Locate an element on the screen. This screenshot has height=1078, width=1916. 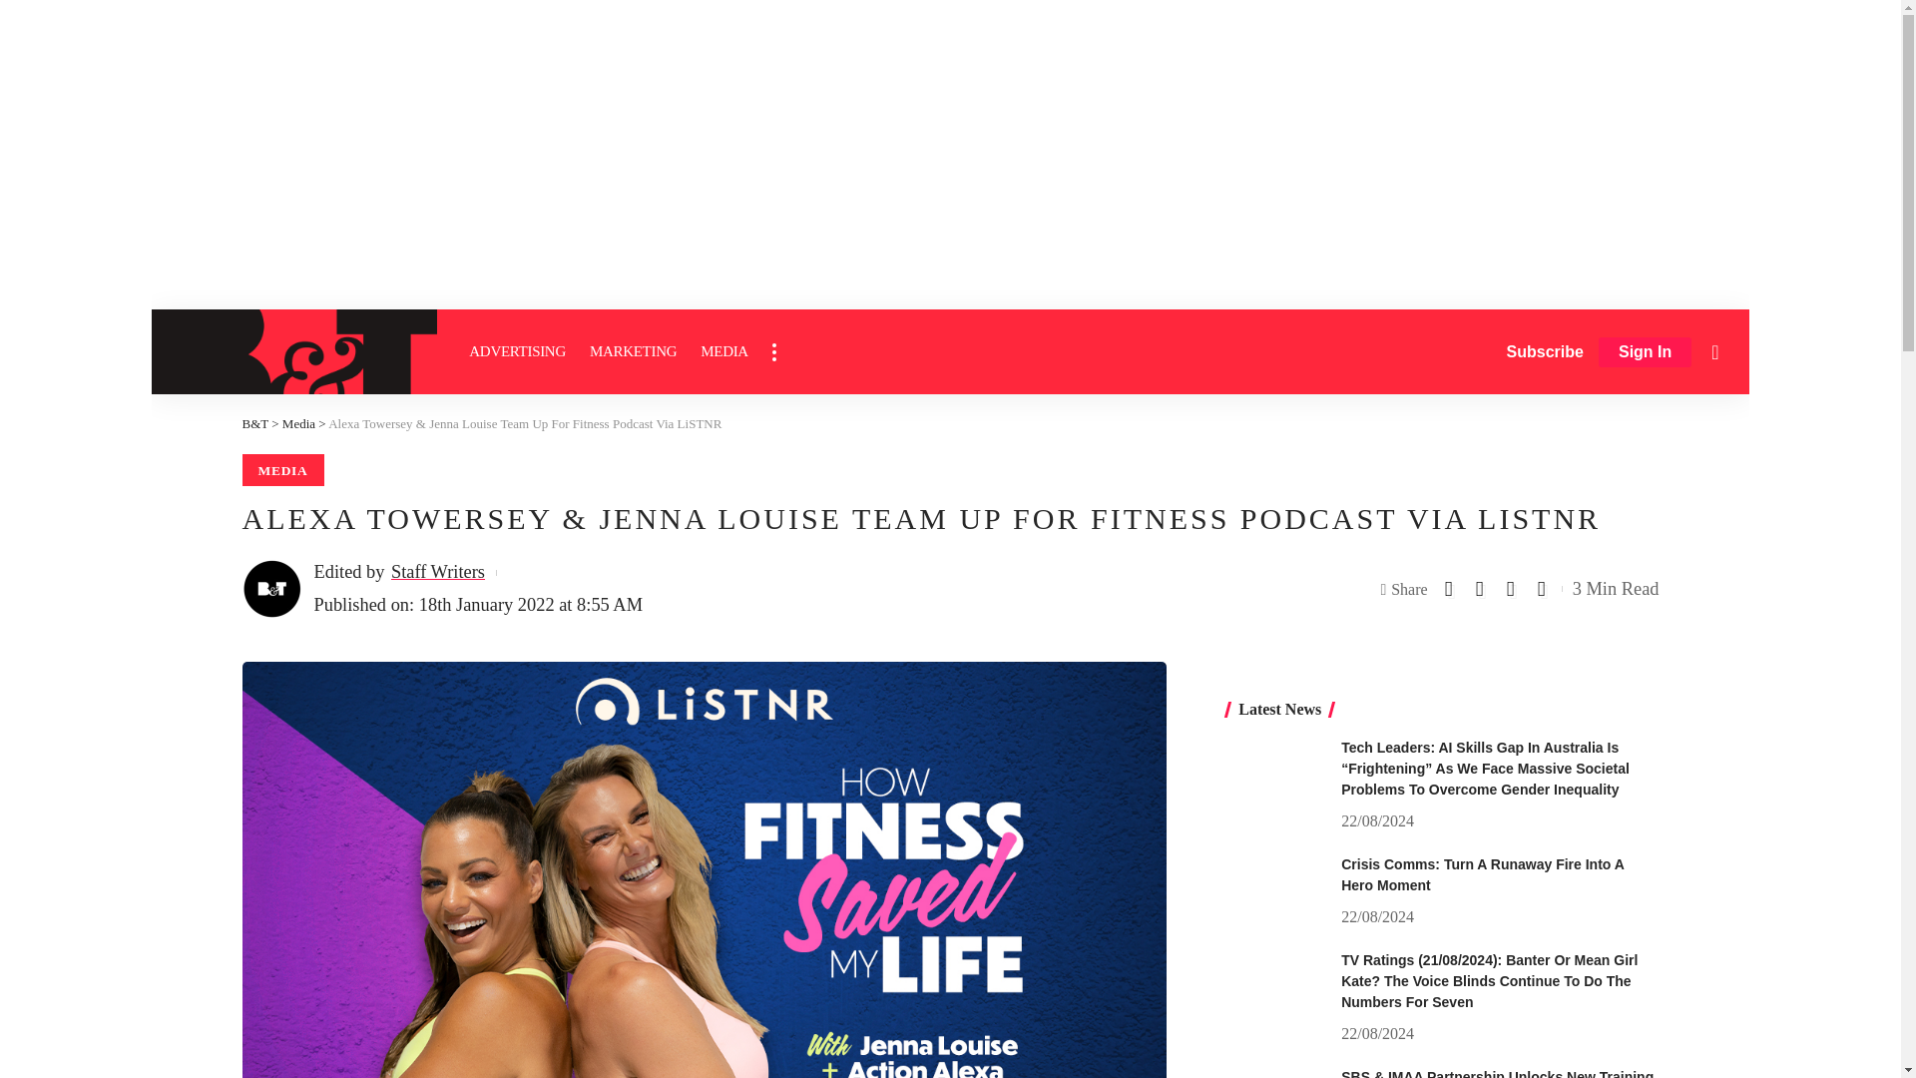
MARKETING is located at coordinates (633, 351).